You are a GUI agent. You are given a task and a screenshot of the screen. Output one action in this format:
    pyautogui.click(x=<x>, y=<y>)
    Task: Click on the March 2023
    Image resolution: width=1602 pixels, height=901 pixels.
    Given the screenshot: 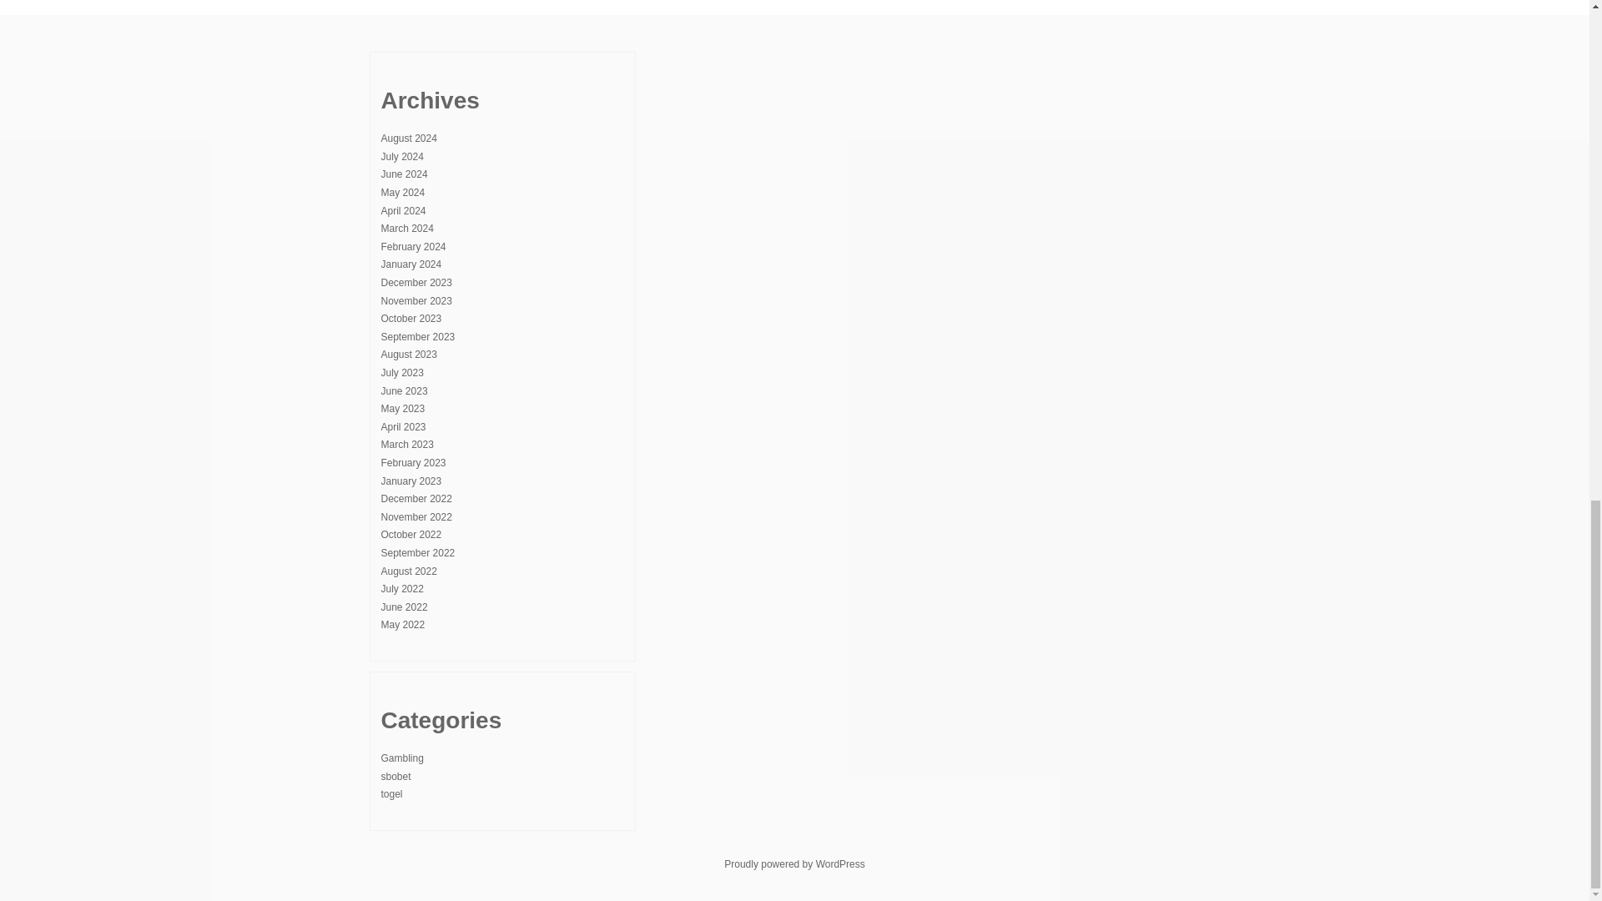 What is the action you would take?
    pyautogui.click(x=406, y=444)
    